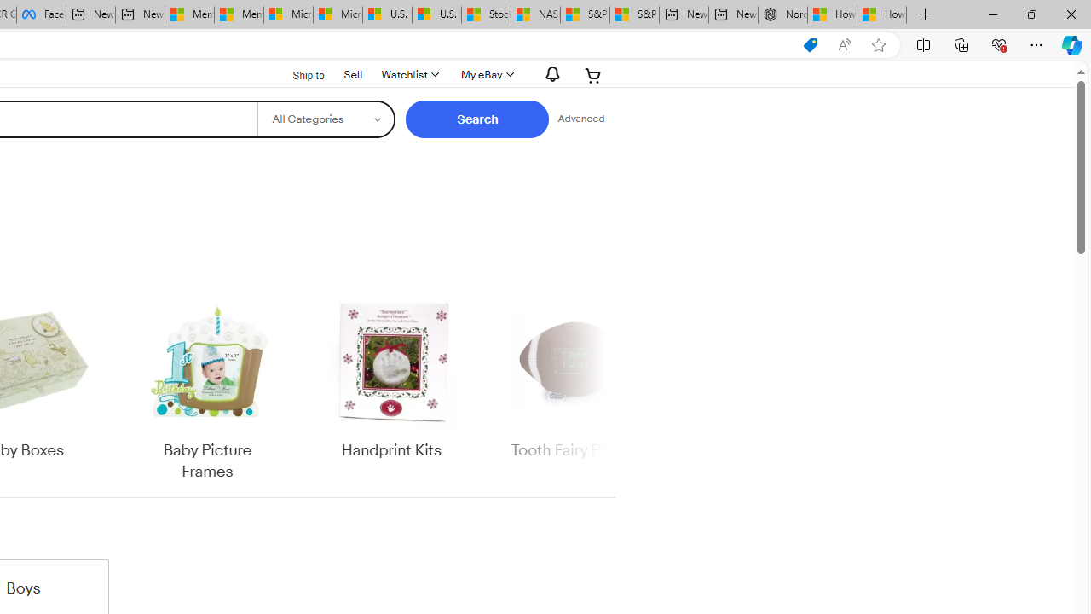  Describe the element at coordinates (593, 75) in the screenshot. I see `Expand Cart` at that location.